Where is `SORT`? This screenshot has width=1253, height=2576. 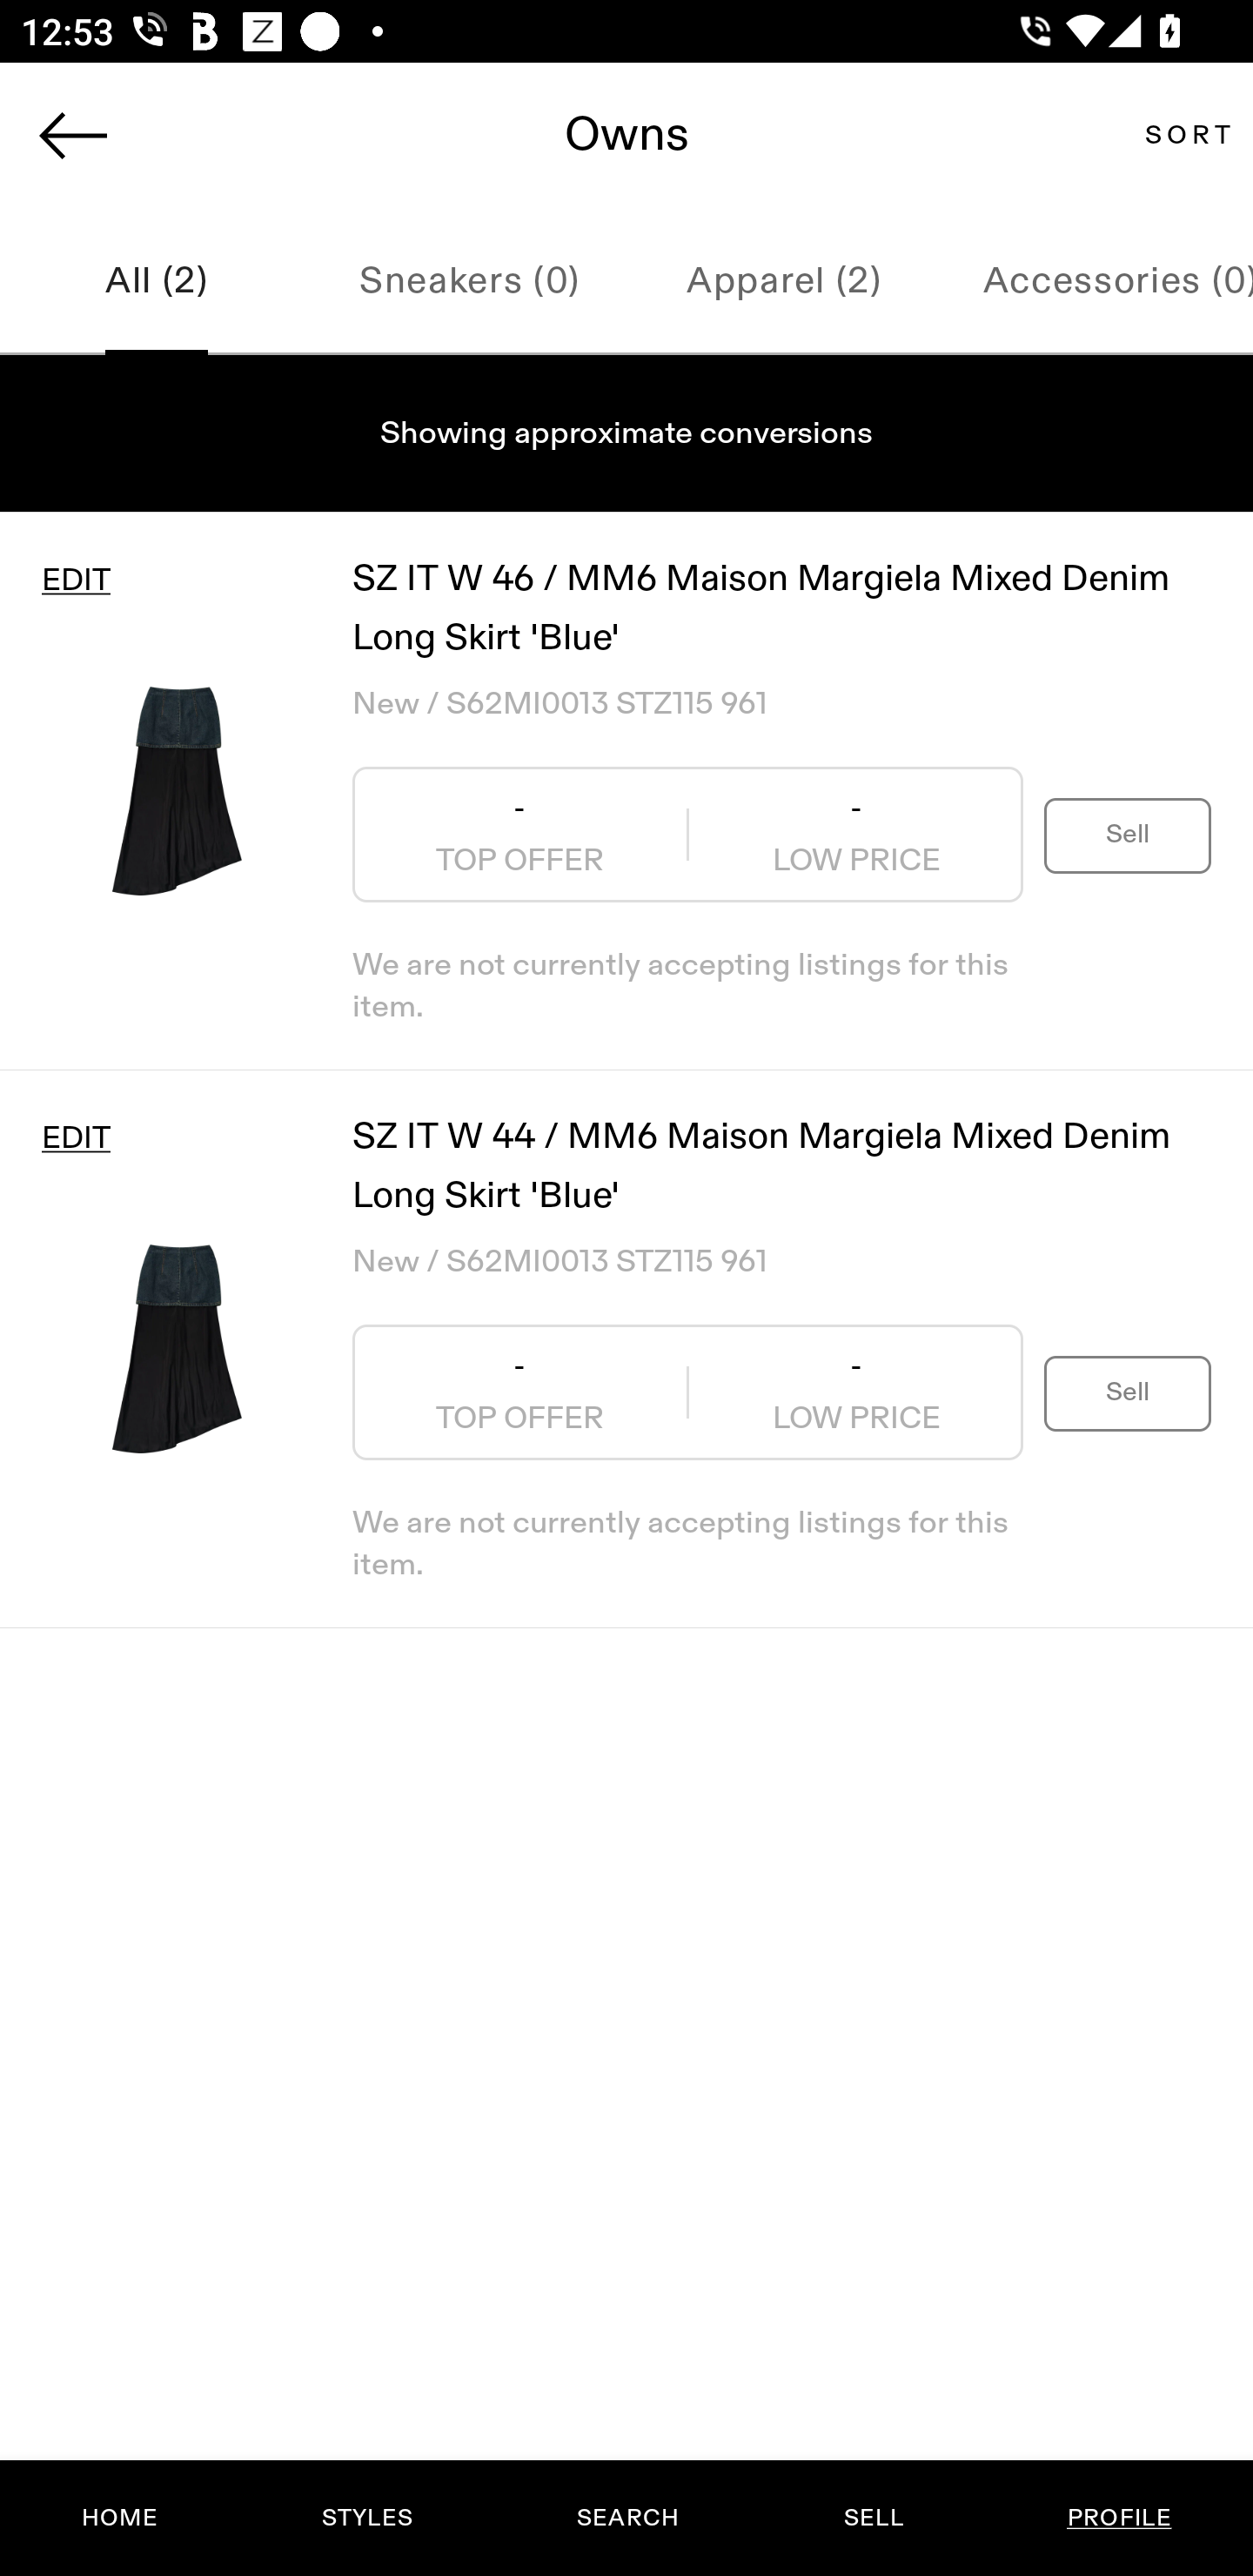 SORT is located at coordinates (1187, 134).